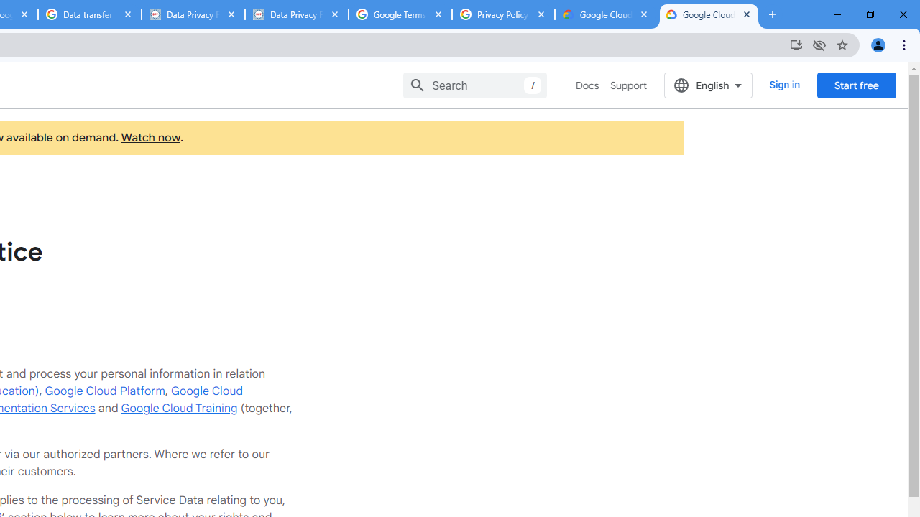  Describe the element at coordinates (796, 45) in the screenshot. I see `Install Google Cloud` at that location.